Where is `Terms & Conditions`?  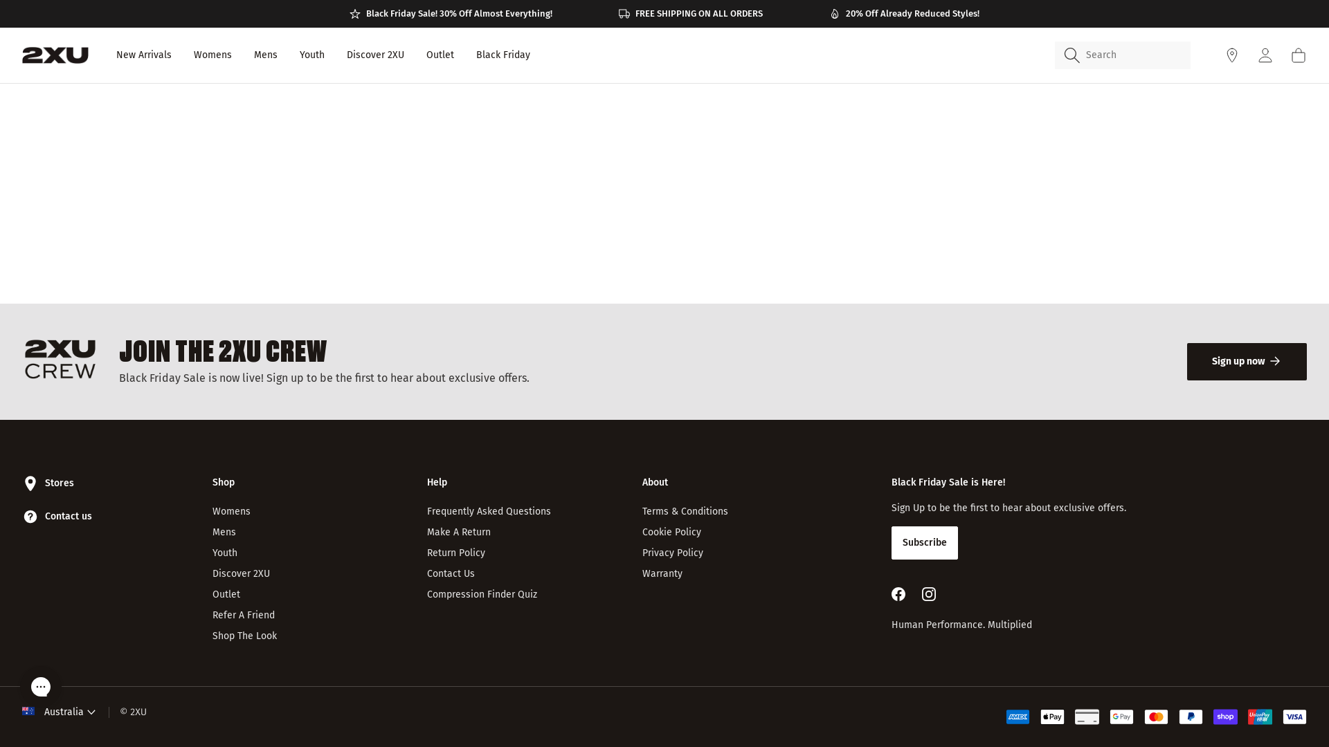
Terms & Conditions is located at coordinates (685, 512).